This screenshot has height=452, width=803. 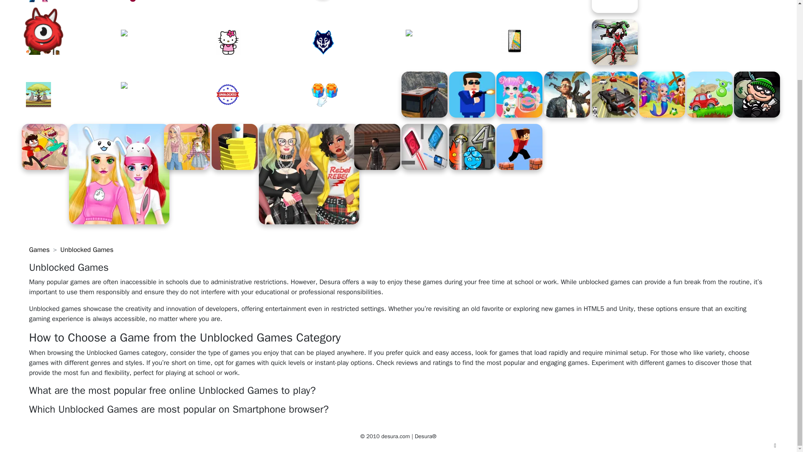 What do you see at coordinates (452, 7) in the screenshot?
I see `Kizi` at bounding box center [452, 7].